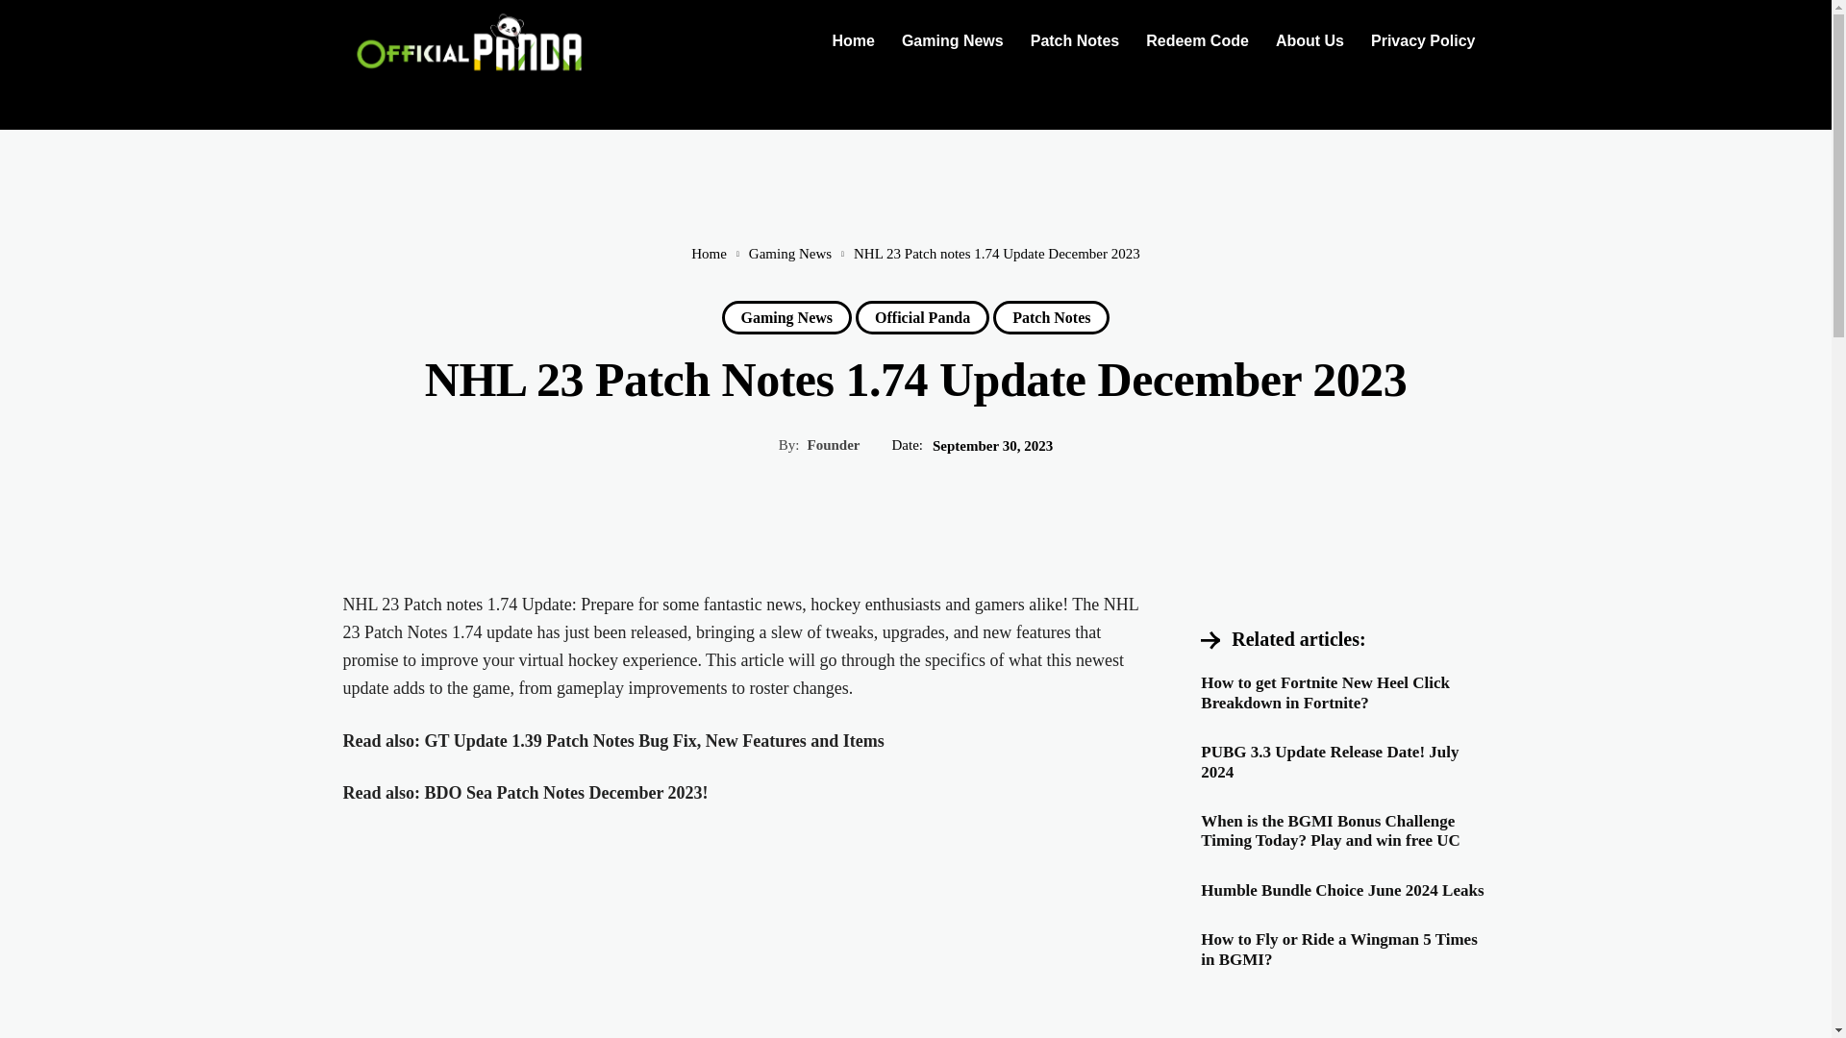  Describe the element at coordinates (786, 317) in the screenshot. I see `Gaming News` at that location.